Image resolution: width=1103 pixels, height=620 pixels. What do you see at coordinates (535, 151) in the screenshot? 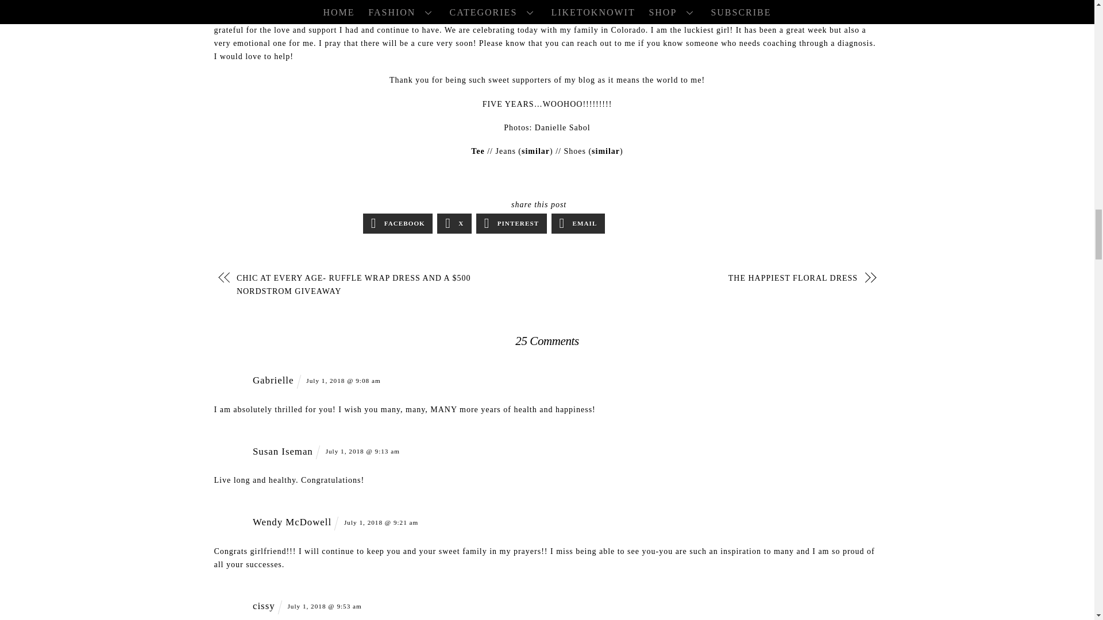
I see `similar` at bounding box center [535, 151].